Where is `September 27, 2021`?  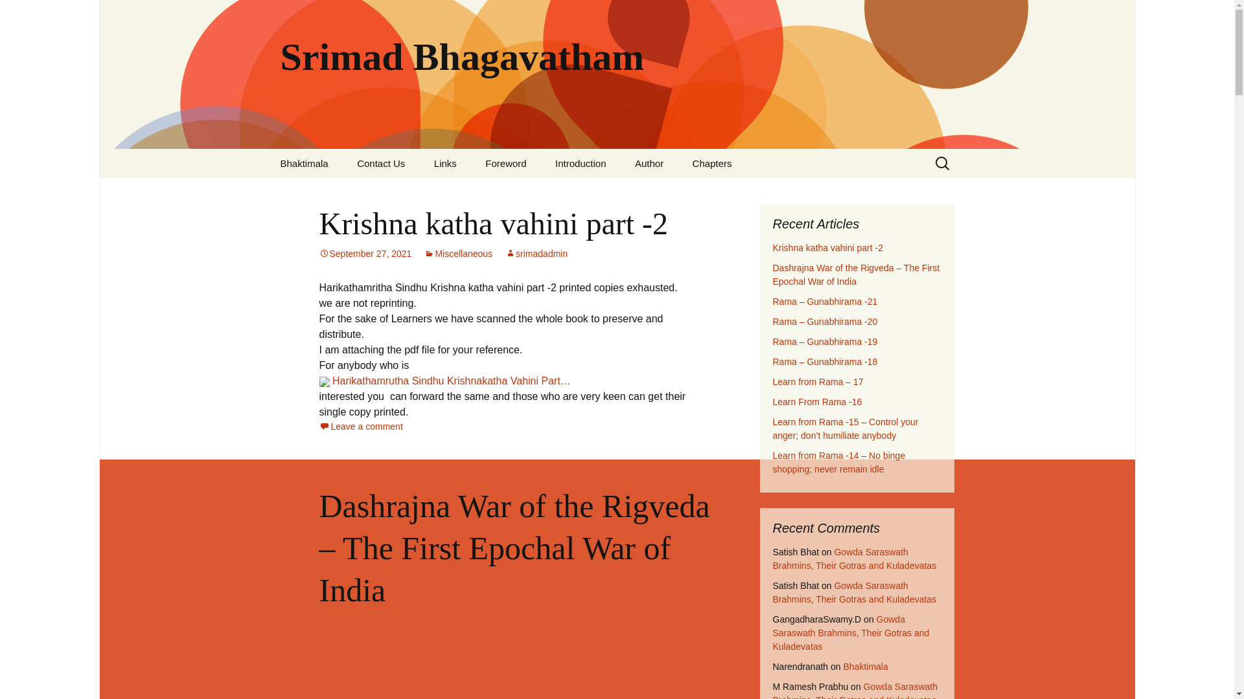
September 27, 2021 is located at coordinates (365, 254).